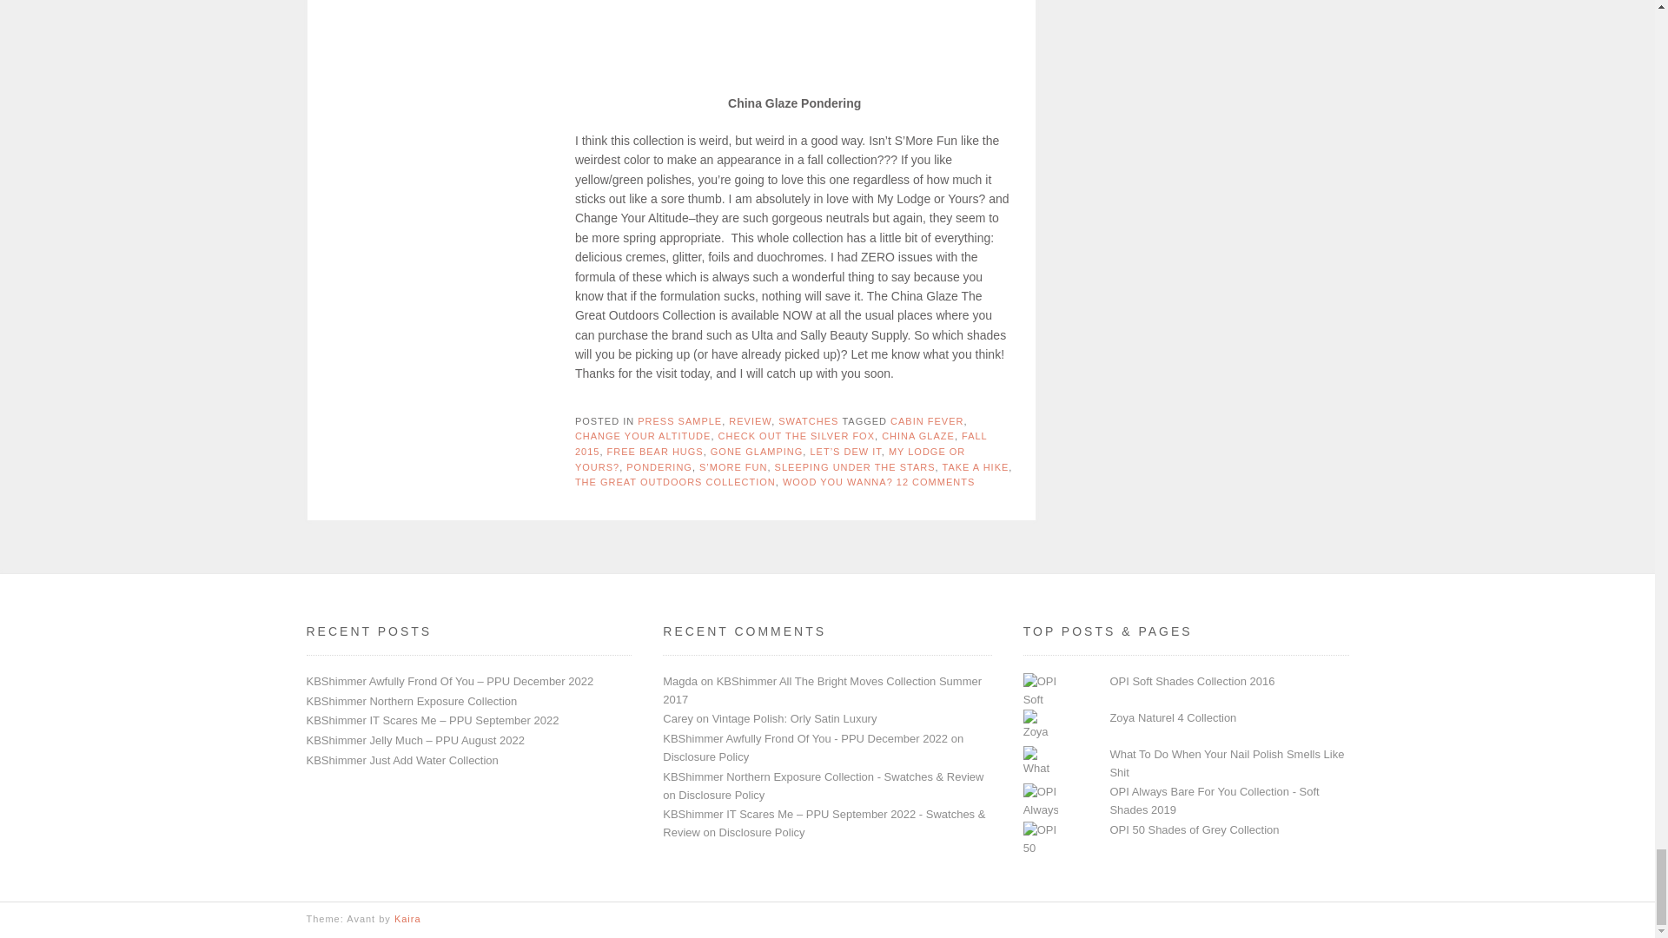 This screenshot has width=1668, height=938. I want to click on What To Do When Your Nail Polish Smells Like Shit, so click(1227, 763).